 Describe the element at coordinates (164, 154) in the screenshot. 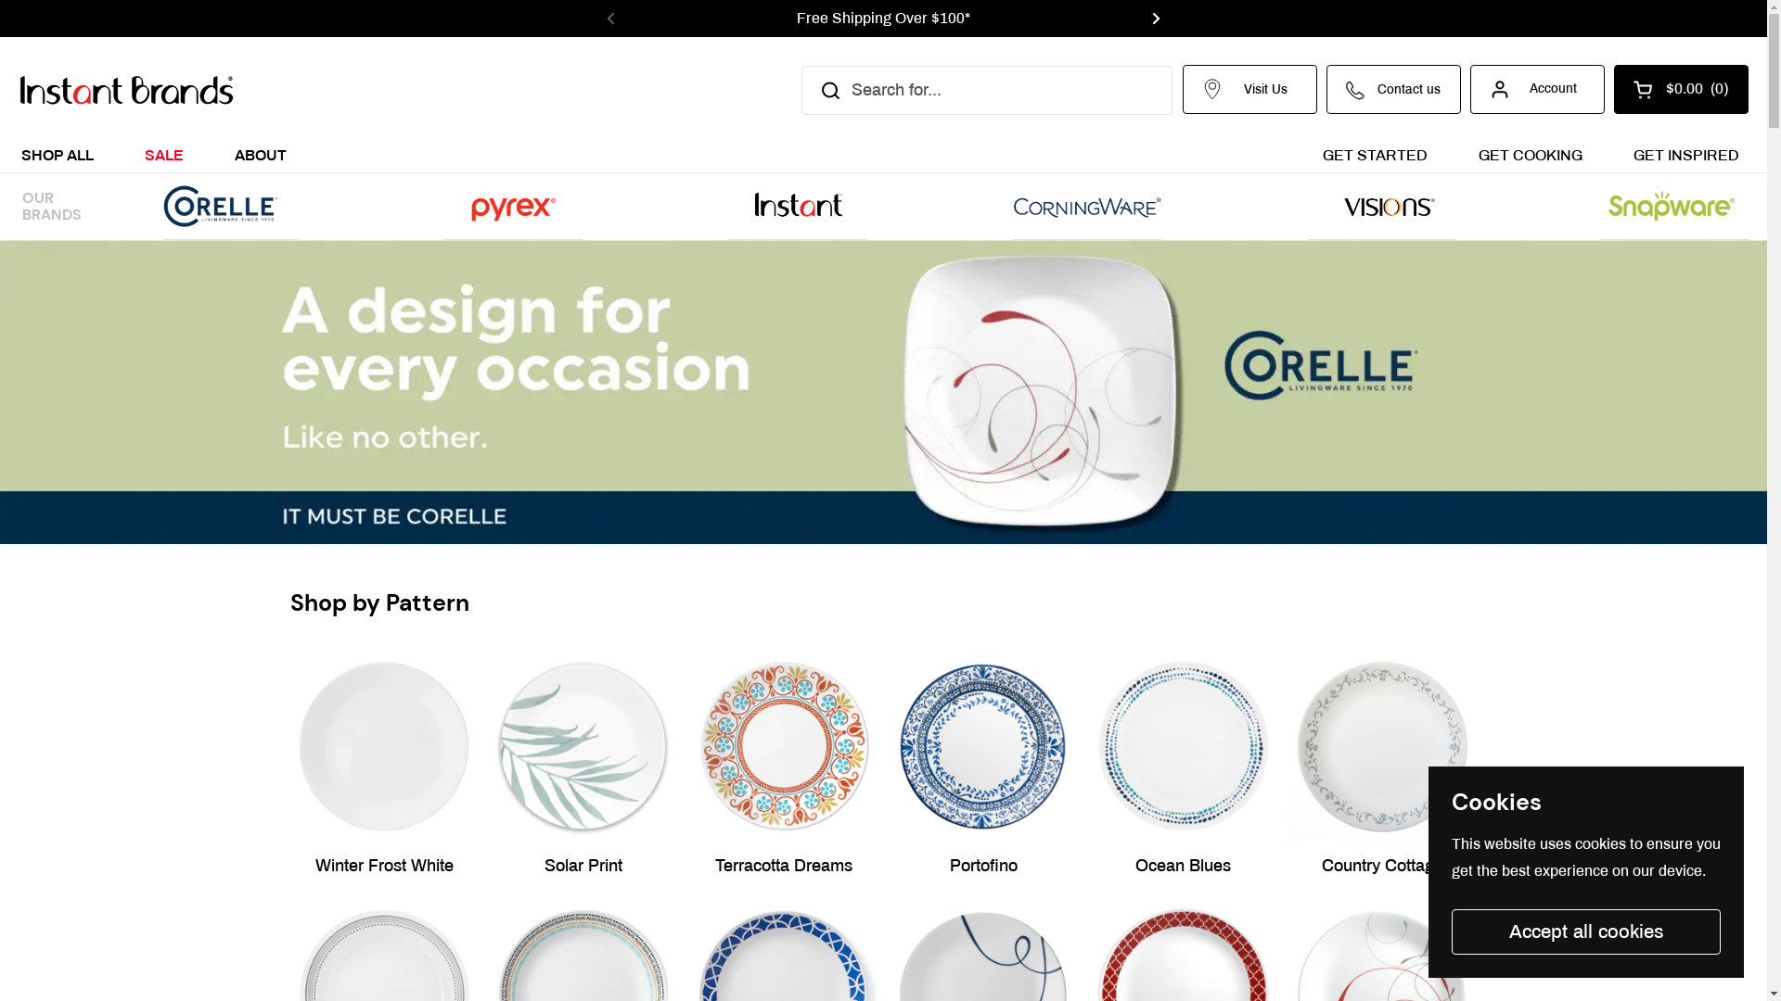

I see `SALE` at that location.